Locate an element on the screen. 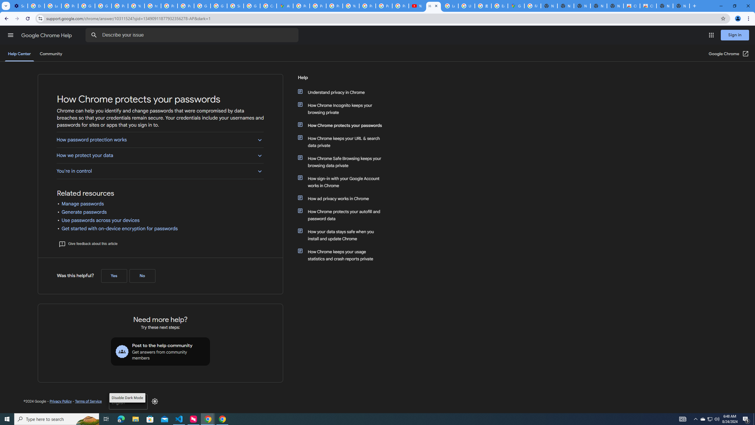 This screenshot has height=425, width=755. Generate passwords is located at coordinates (84, 212).